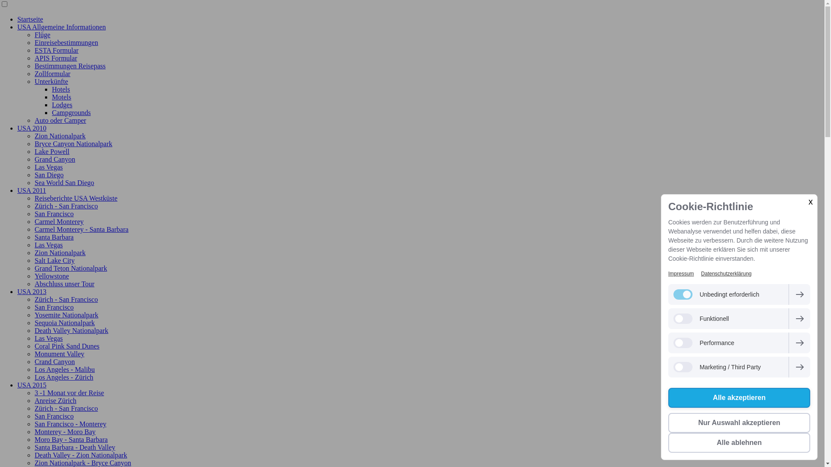 The width and height of the screenshot is (831, 467). I want to click on Zion Nationalpark, so click(60, 136).